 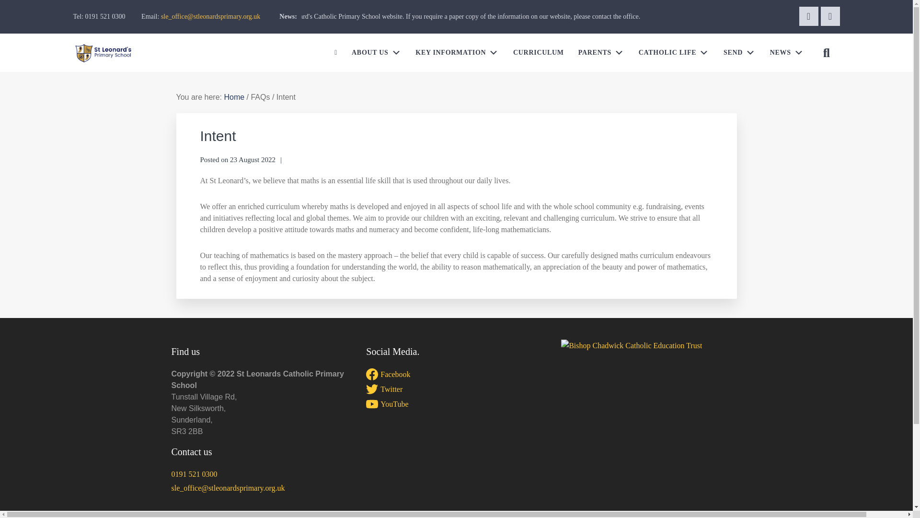 What do you see at coordinates (539, 53) in the screenshot?
I see `CURRICULUM` at bounding box center [539, 53].